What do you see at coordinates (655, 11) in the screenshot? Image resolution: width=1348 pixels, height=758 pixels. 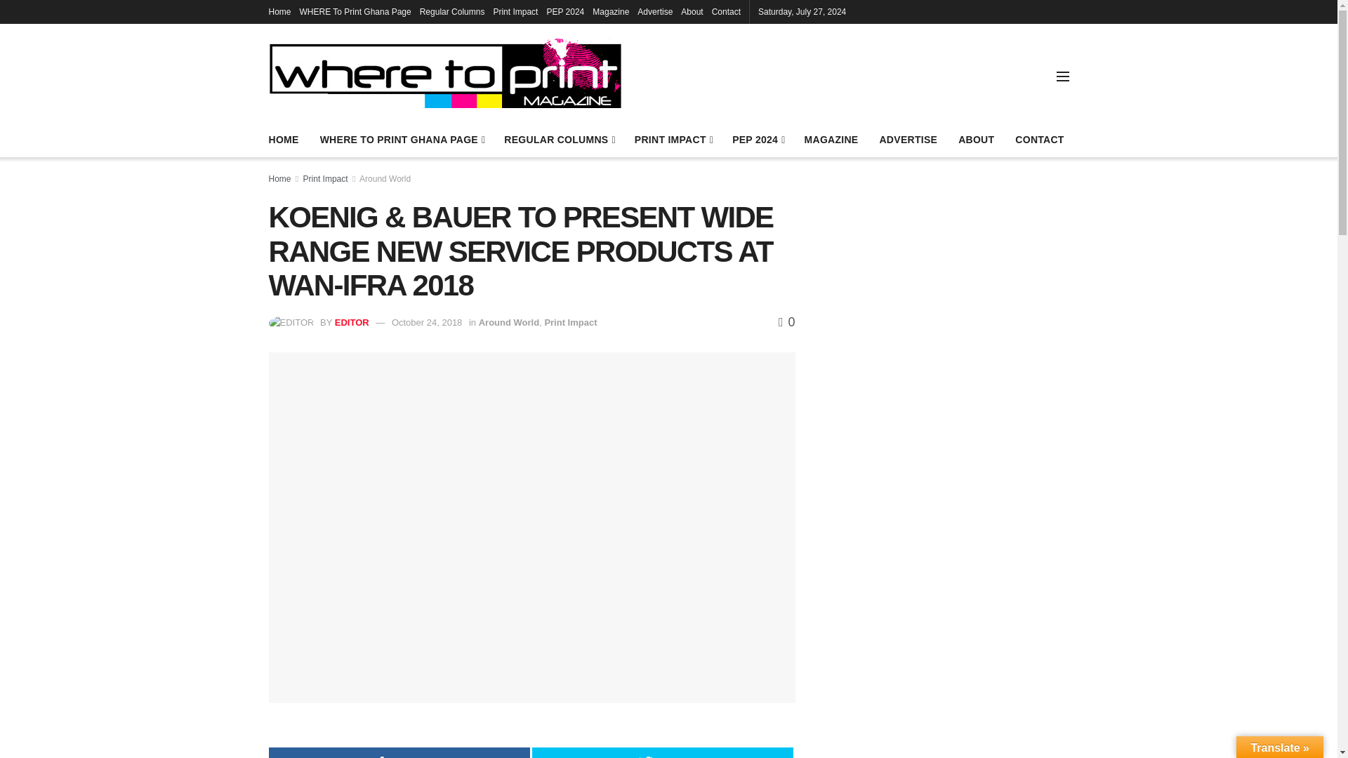 I see `Advertise` at bounding box center [655, 11].